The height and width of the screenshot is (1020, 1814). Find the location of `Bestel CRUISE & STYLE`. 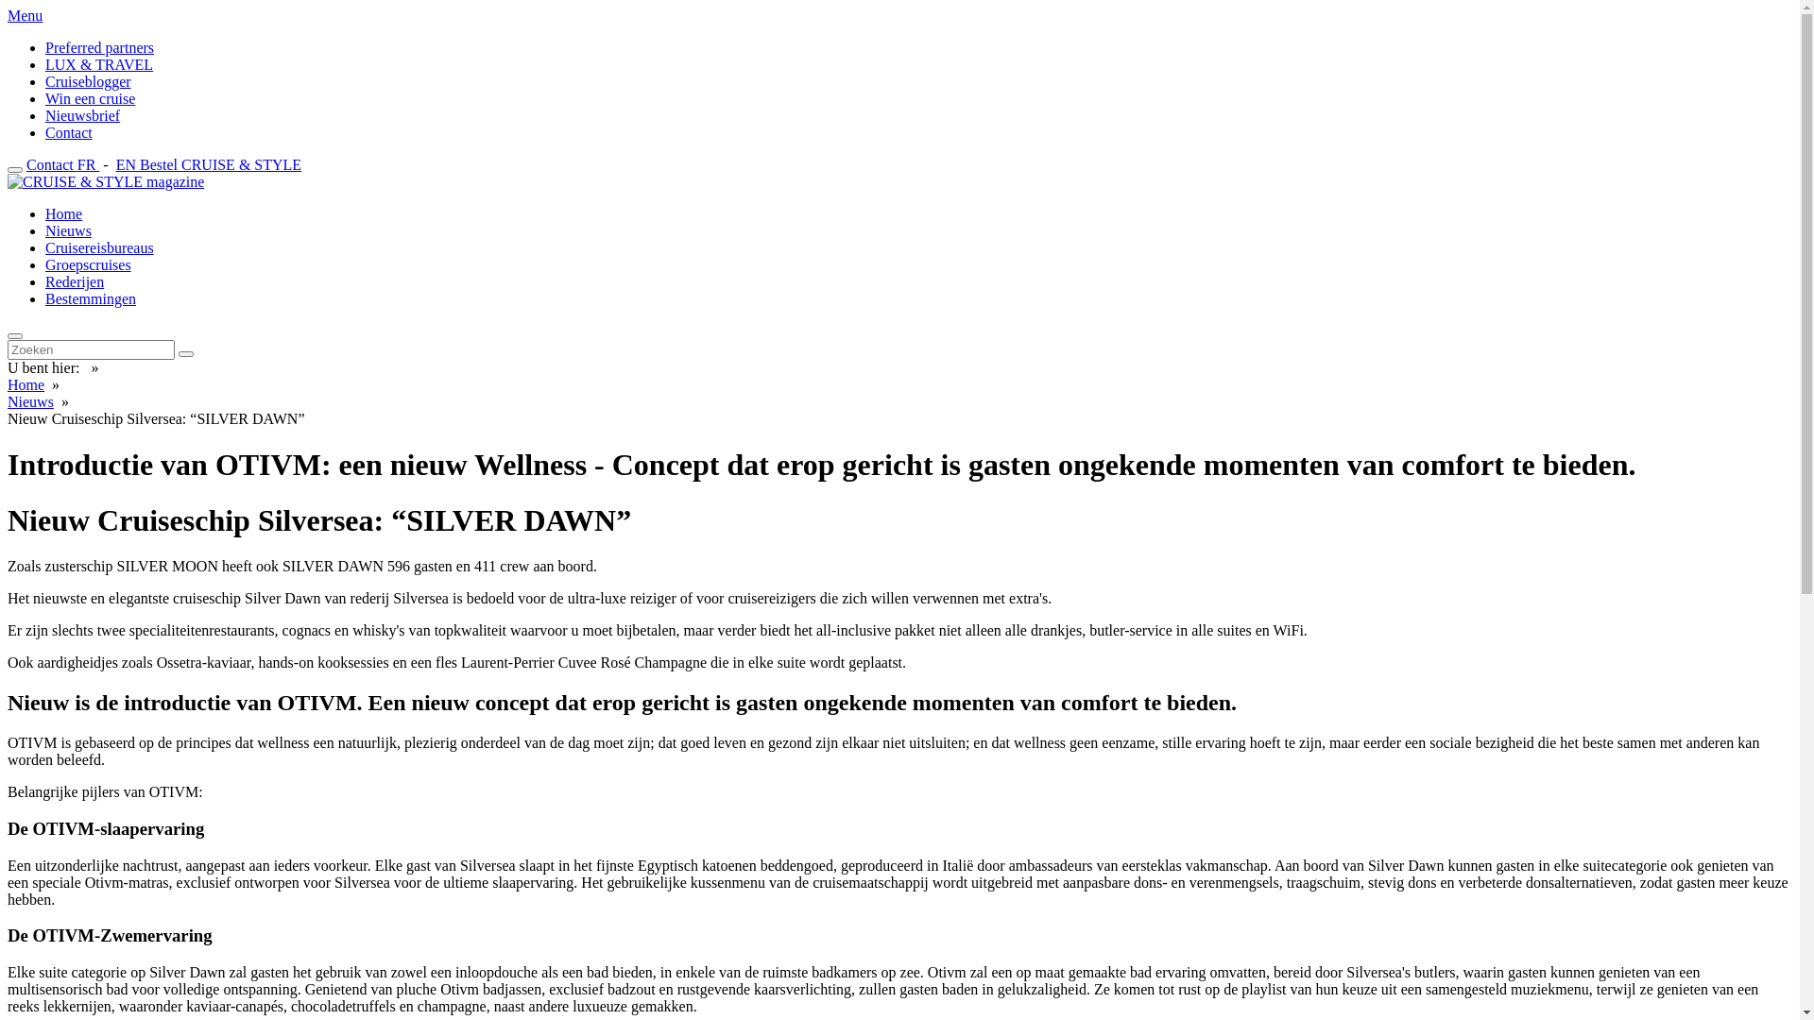

Bestel CRUISE & STYLE is located at coordinates (221, 164).